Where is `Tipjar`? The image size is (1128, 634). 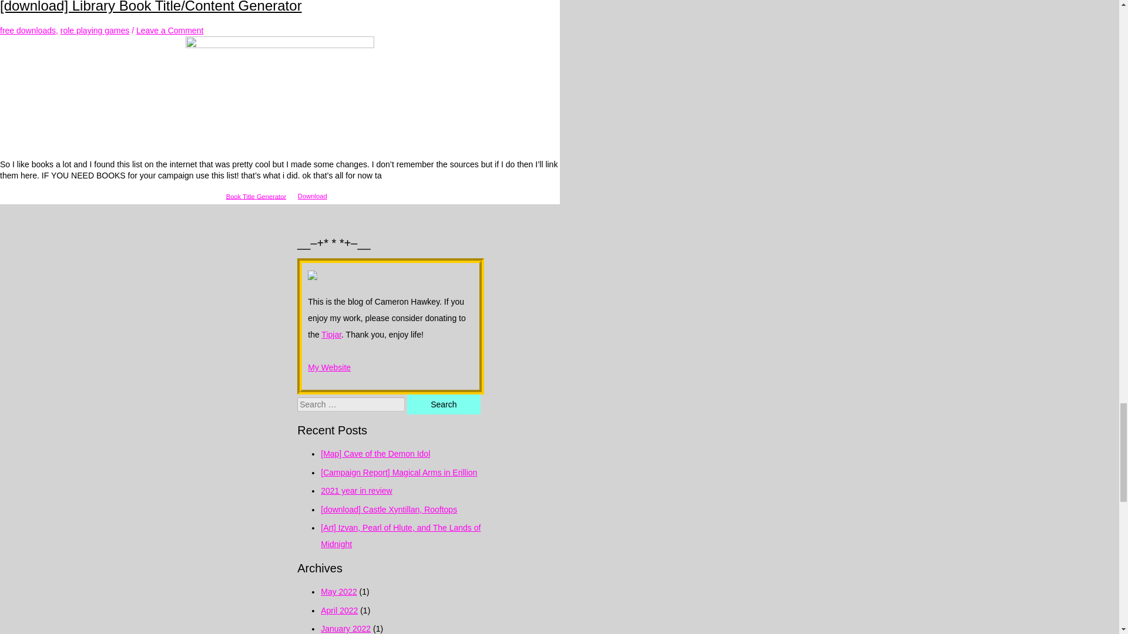 Tipjar is located at coordinates (331, 334).